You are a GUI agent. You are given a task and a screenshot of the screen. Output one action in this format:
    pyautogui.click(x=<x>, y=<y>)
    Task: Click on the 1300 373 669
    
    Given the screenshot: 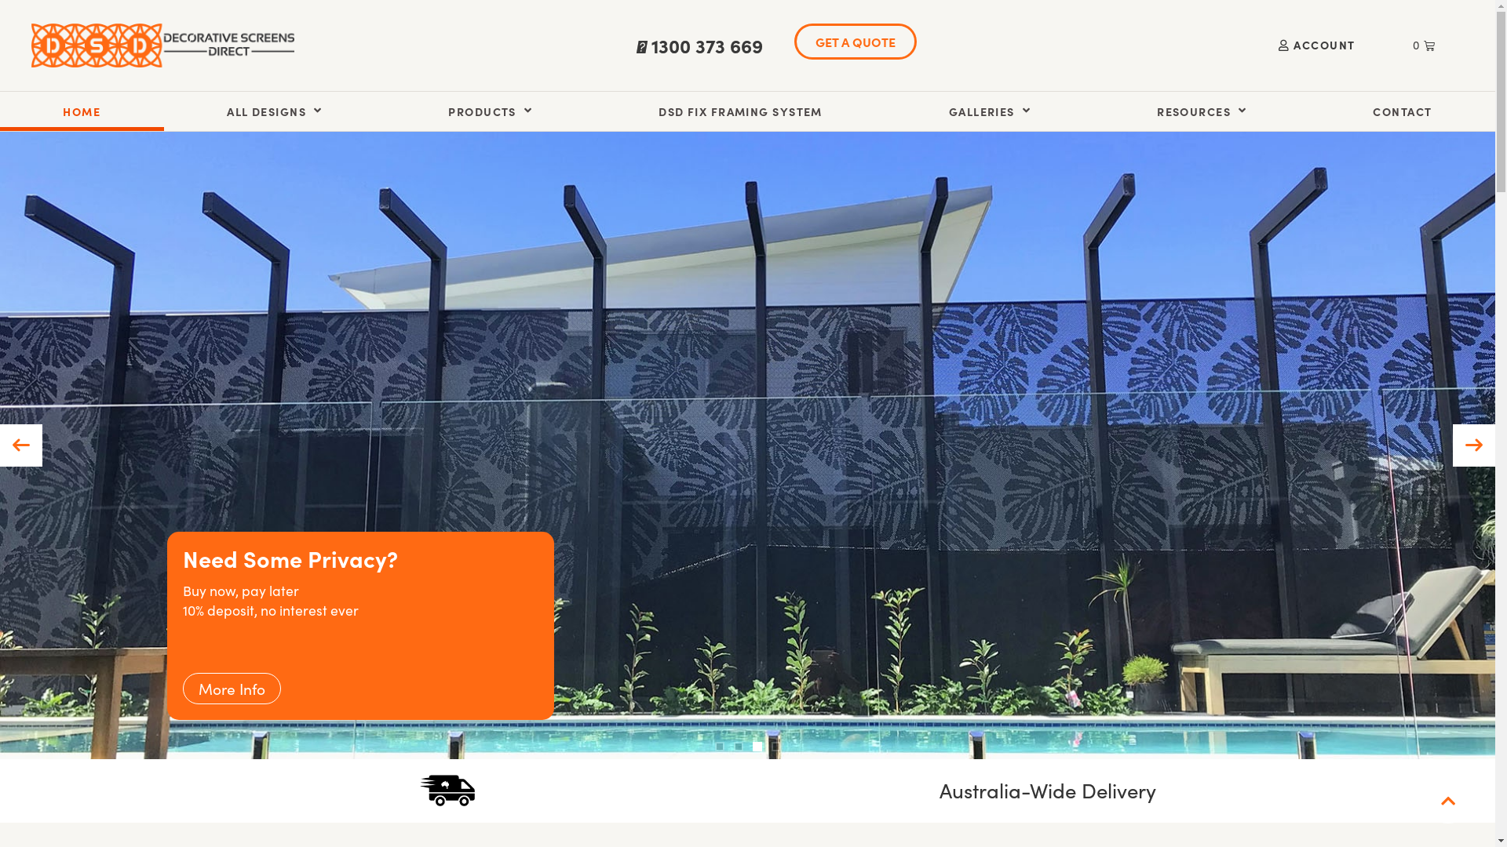 What is the action you would take?
    pyautogui.click(x=707, y=45)
    